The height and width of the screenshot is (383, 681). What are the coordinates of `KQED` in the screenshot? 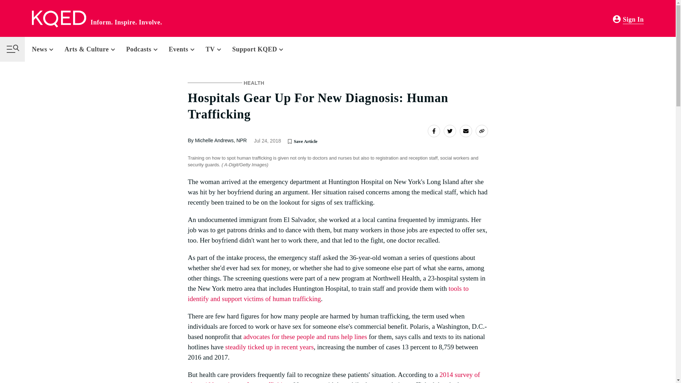 It's located at (59, 19).